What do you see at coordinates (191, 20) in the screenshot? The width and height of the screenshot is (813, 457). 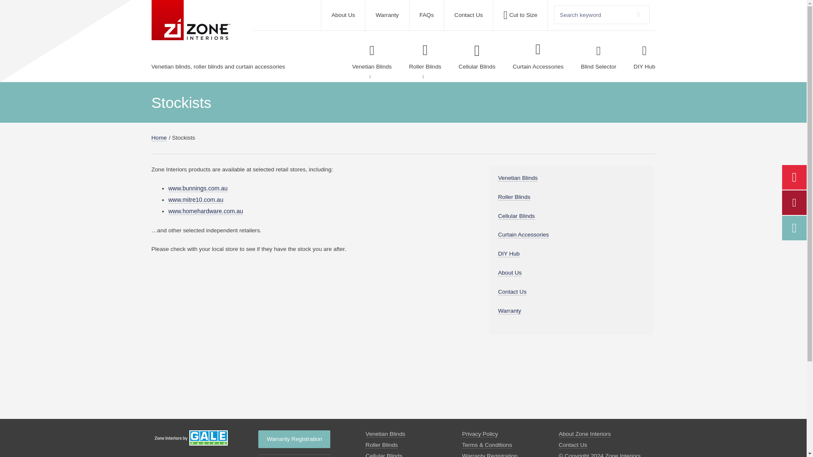 I see `Go to home page` at bounding box center [191, 20].